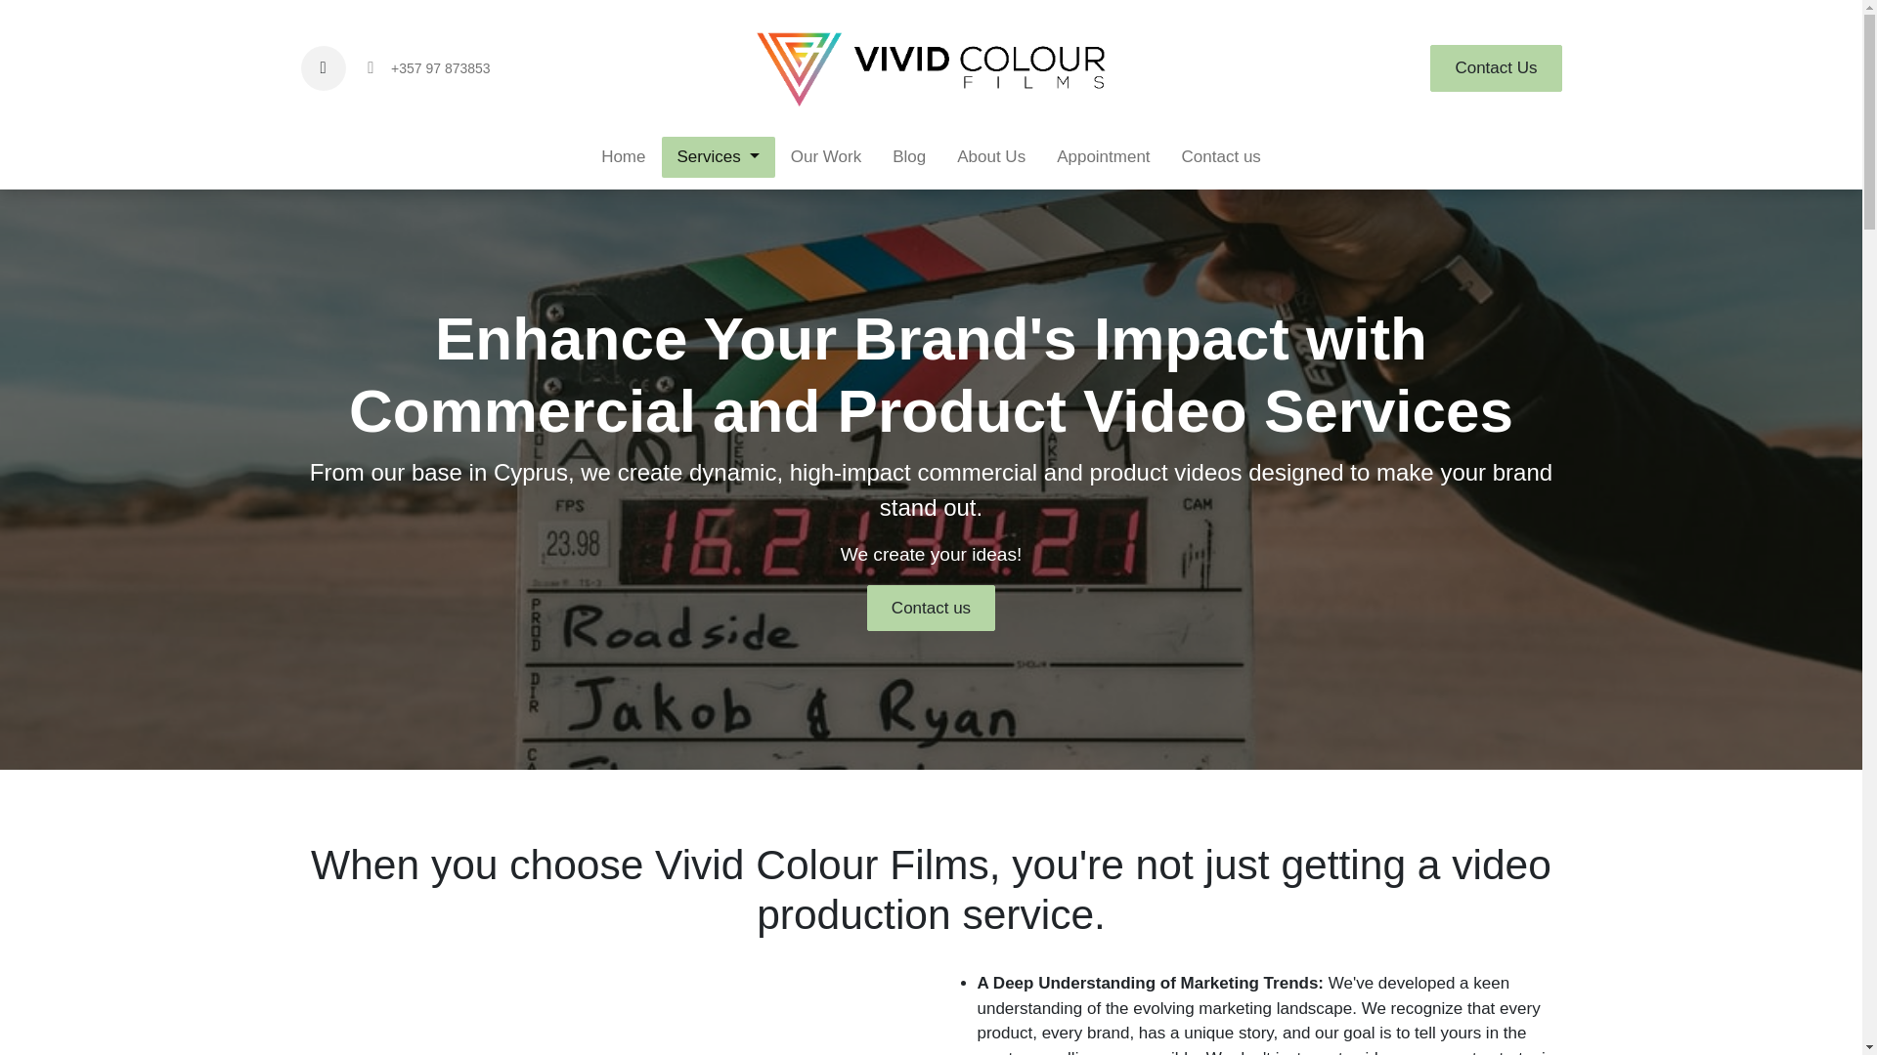 This screenshot has height=1055, width=1877. I want to click on Home, so click(623, 157).